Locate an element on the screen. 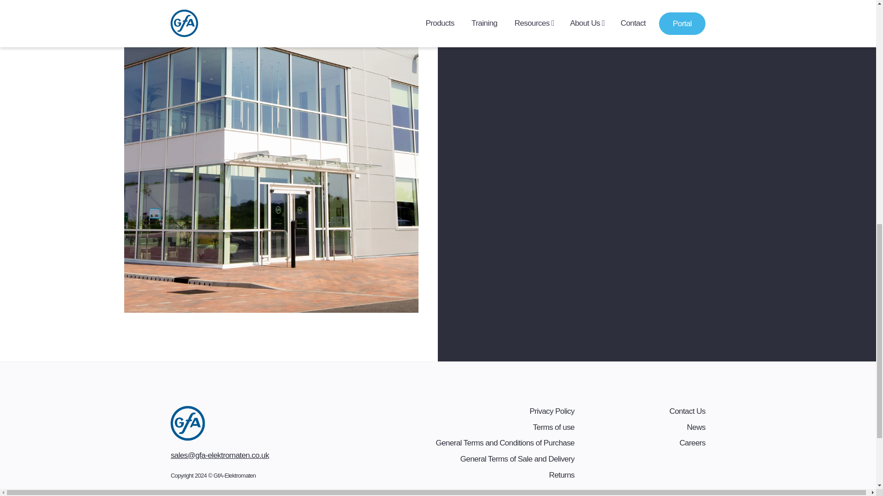  Contact Us is located at coordinates (687, 411).